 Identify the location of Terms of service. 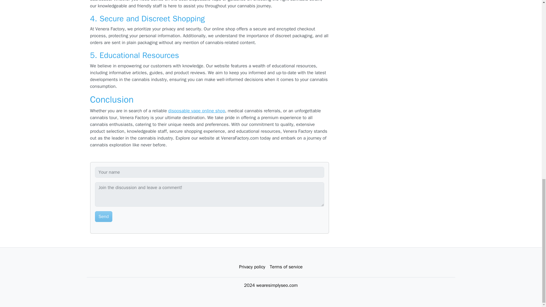
(286, 267).